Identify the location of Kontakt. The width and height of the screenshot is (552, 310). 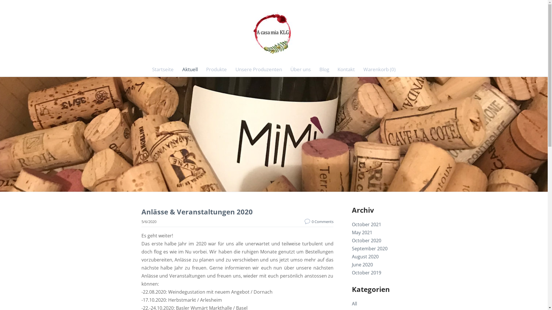
(346, 69).